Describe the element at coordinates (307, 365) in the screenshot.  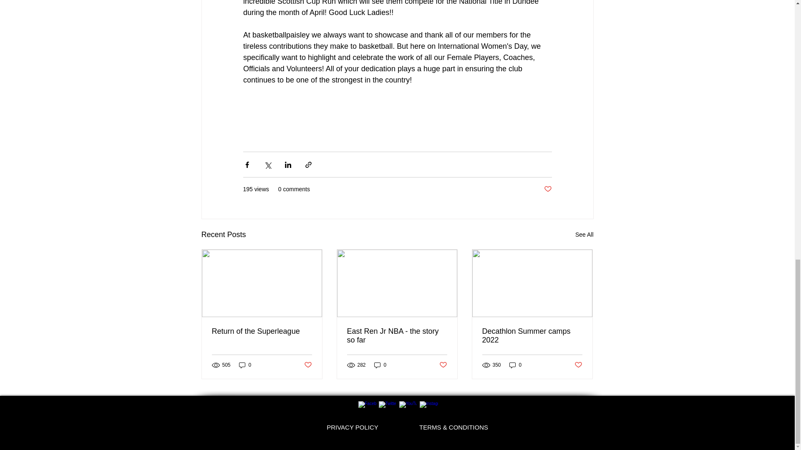
I see `Post not marked as liked` at that location.